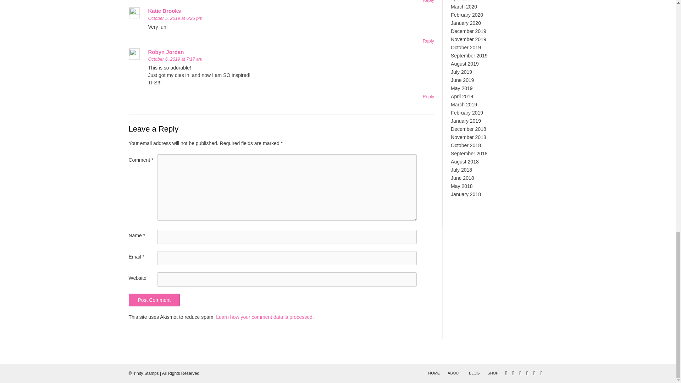 The width and height of the screenshot is (681, 383). What do you see at coordinates (428, 1) in the screenshot?
I see `Reply` at bounding box center [428, 1].